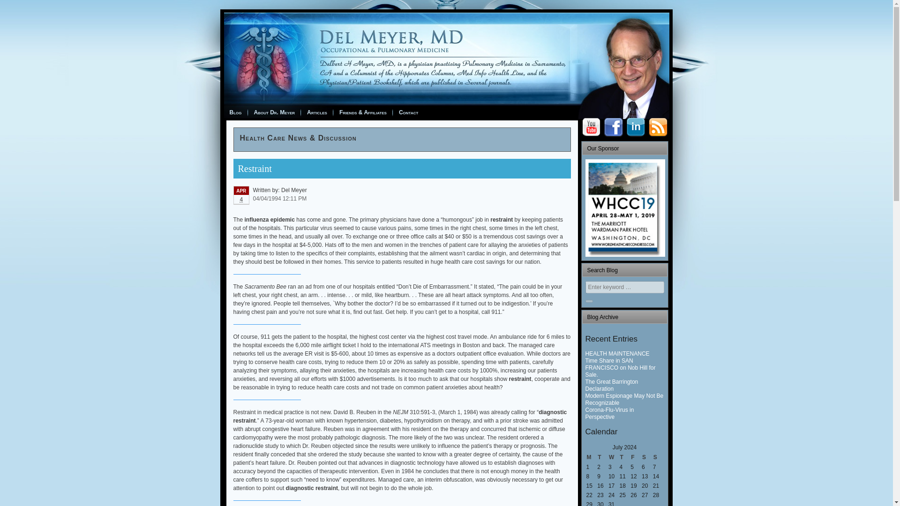 Image resolution: width=900 pixels, height=506 pixels. I want to click on Wednesday, so click(613, 457).